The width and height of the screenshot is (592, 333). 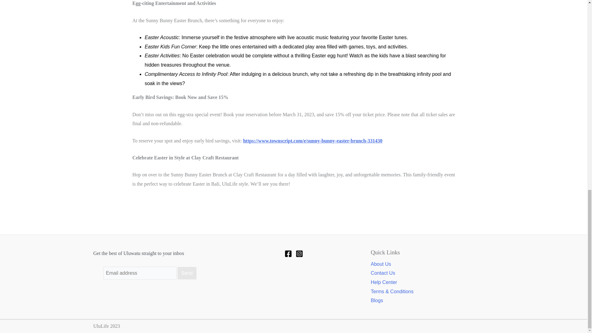 I want to click on Help Center, so click(x=384, y=282).